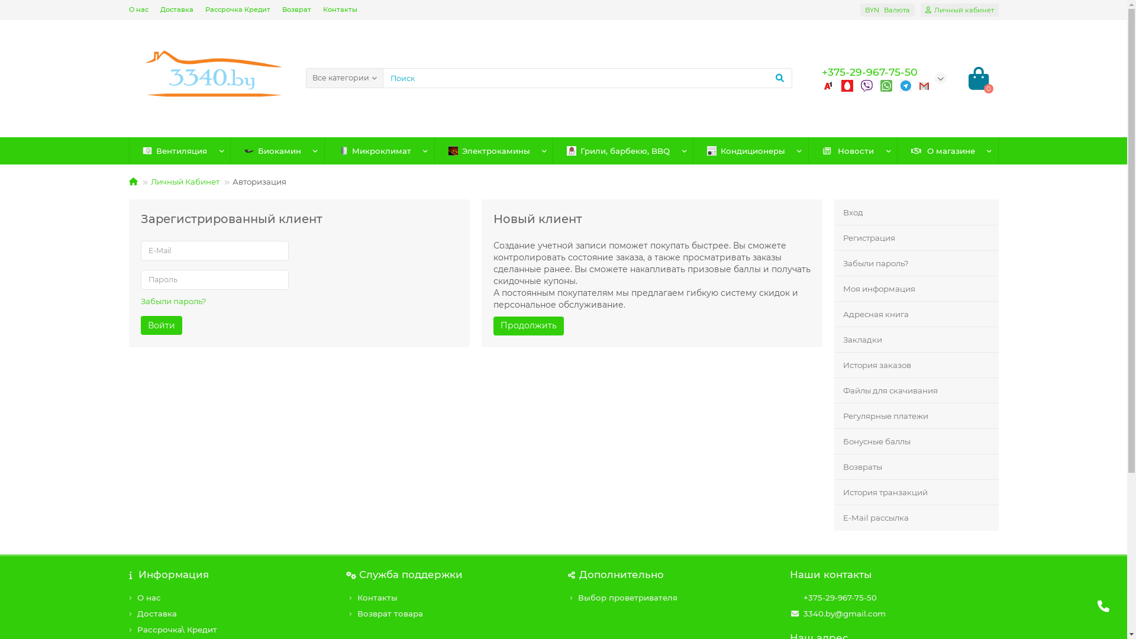 The height and width of the screenshot is (639, 1136). Describe the element at coordinates (845, 614) in the screenshot. I see `3340.by@gmail.com` at that location.